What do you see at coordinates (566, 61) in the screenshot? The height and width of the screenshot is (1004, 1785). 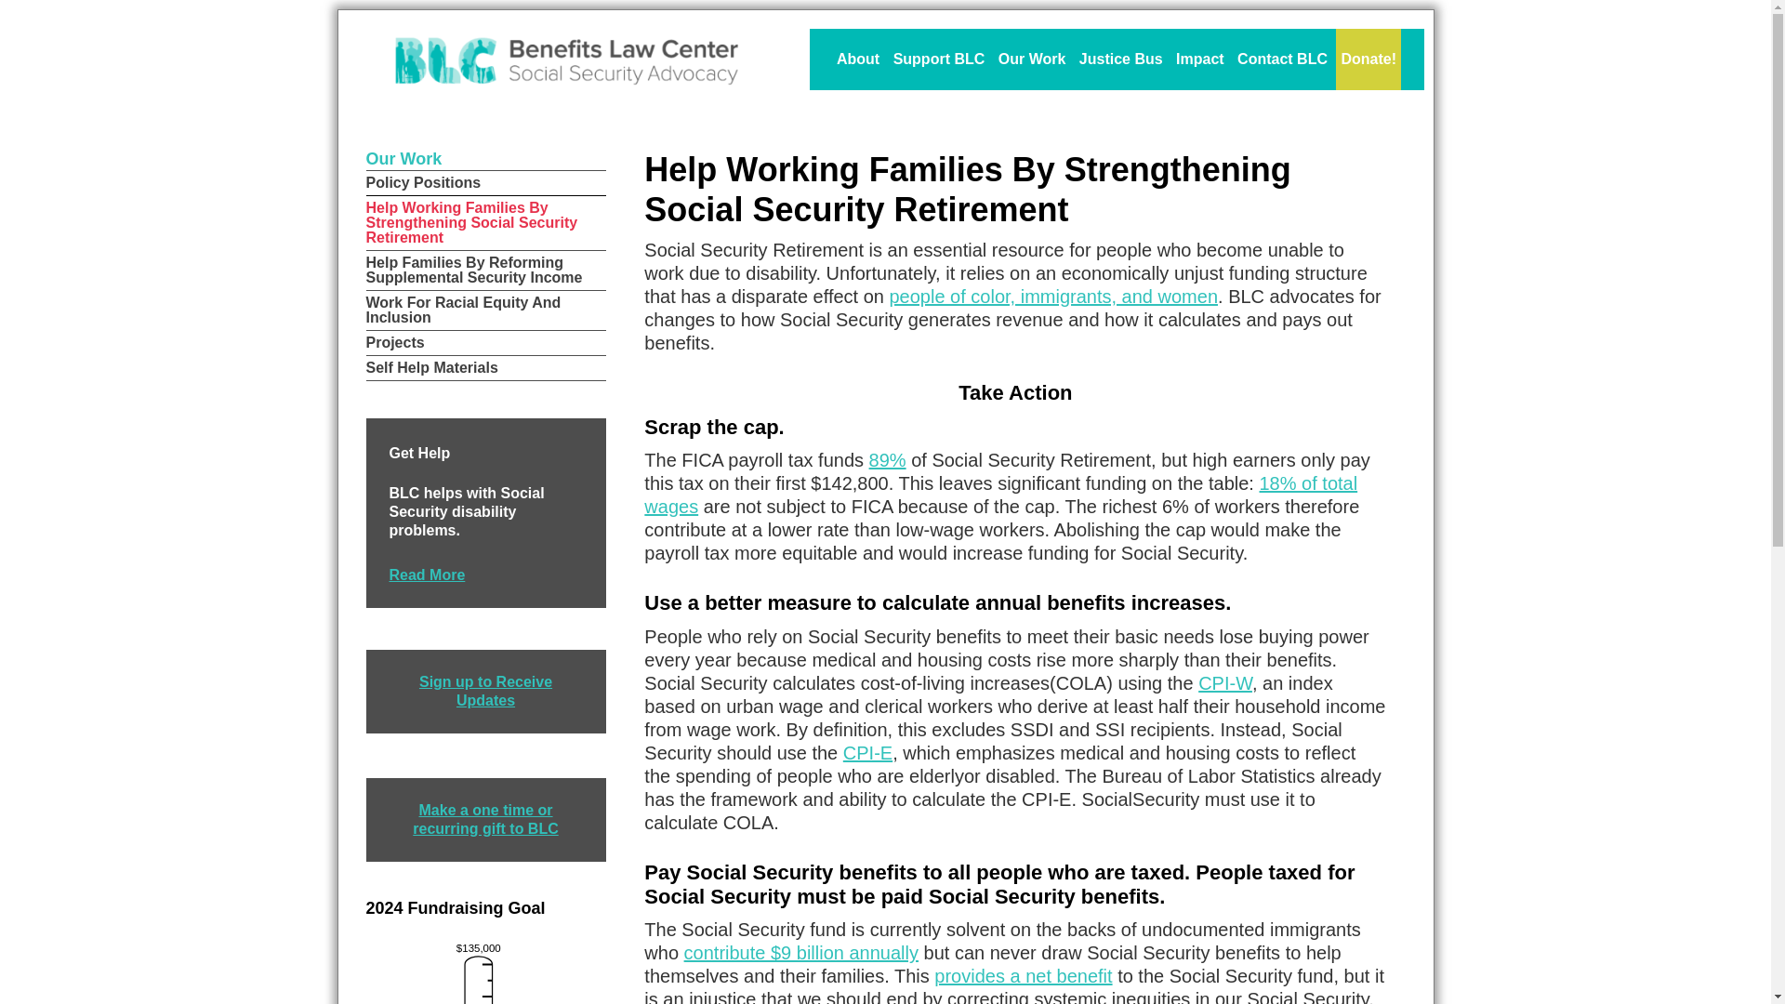 I see `Benefits Law Center` at bounding box center [566, 61].